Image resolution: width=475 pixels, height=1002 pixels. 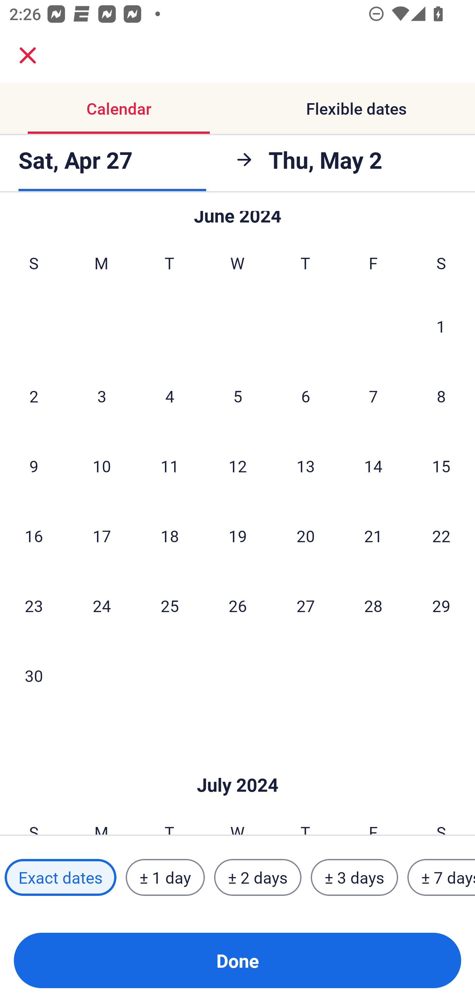 What do you see at coordinates (237, 960) in the screenshot?
I see `Done` at bounding box center [237, 960].